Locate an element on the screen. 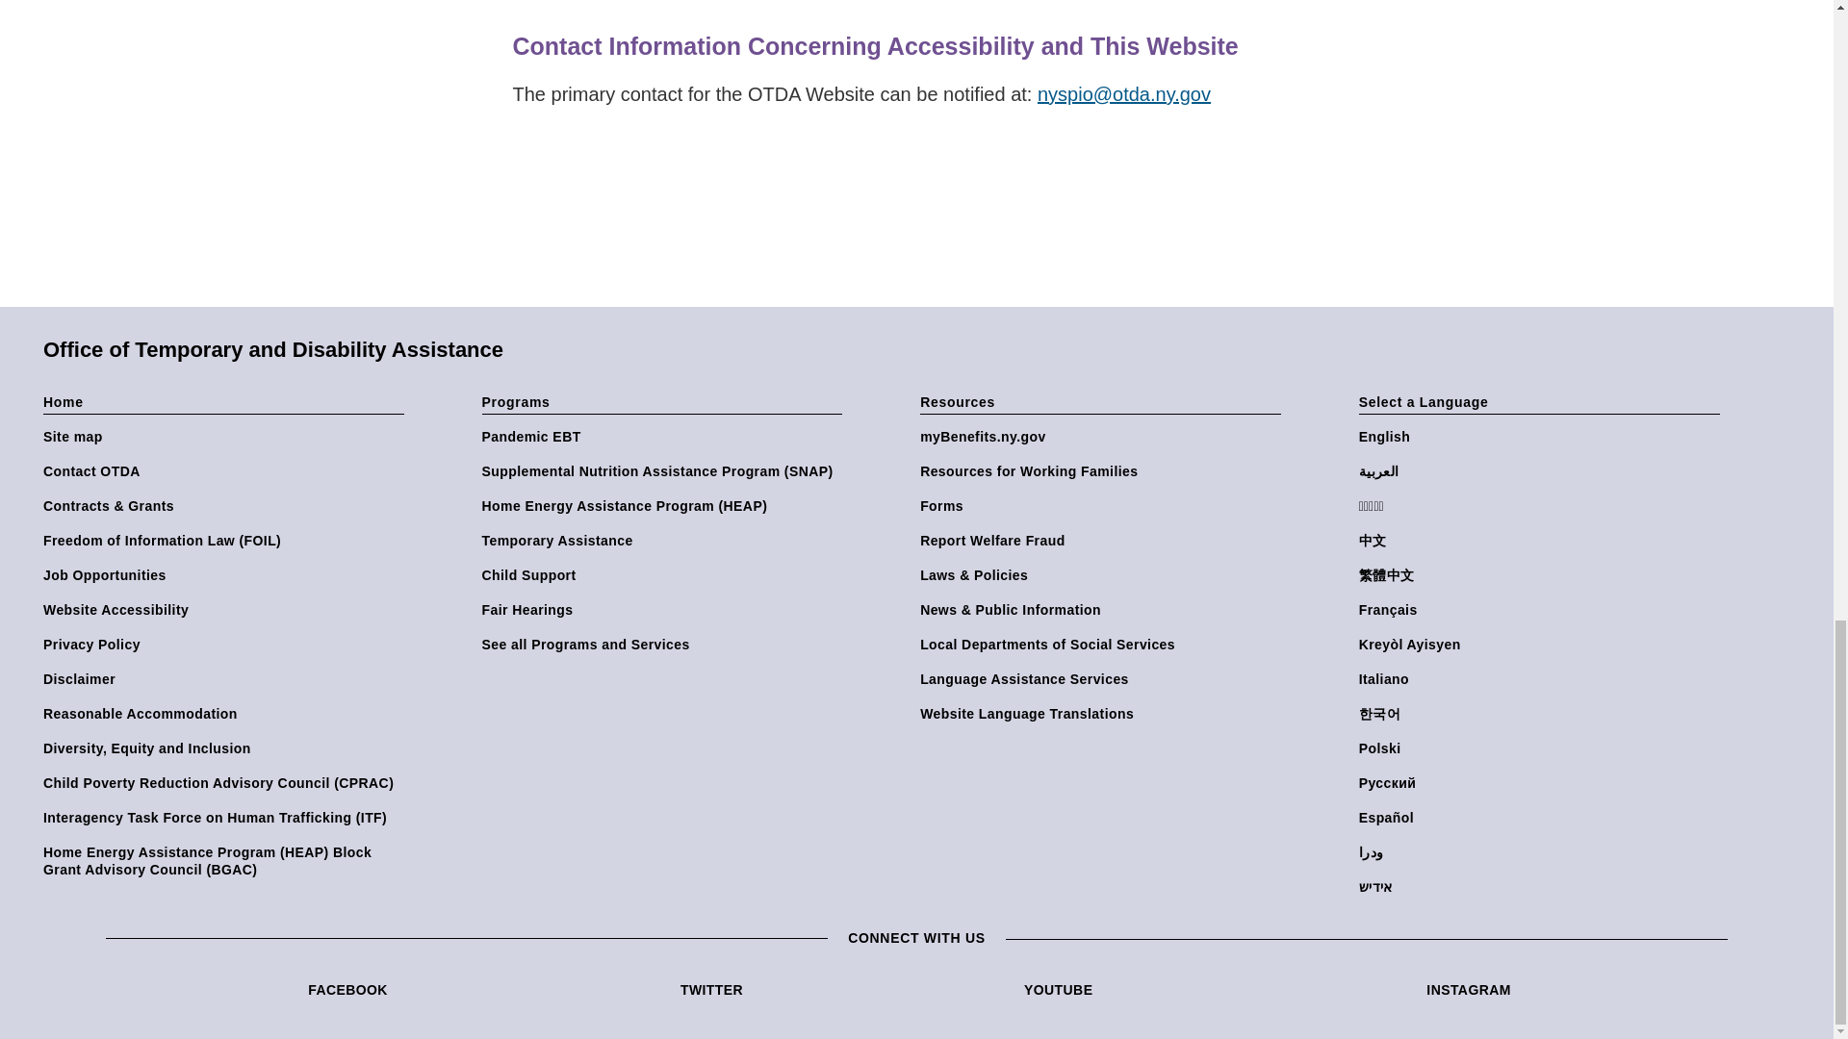 The width and height of the screenshot is (1848, 1039). Disclaimer is located at coordinates (227, 678).